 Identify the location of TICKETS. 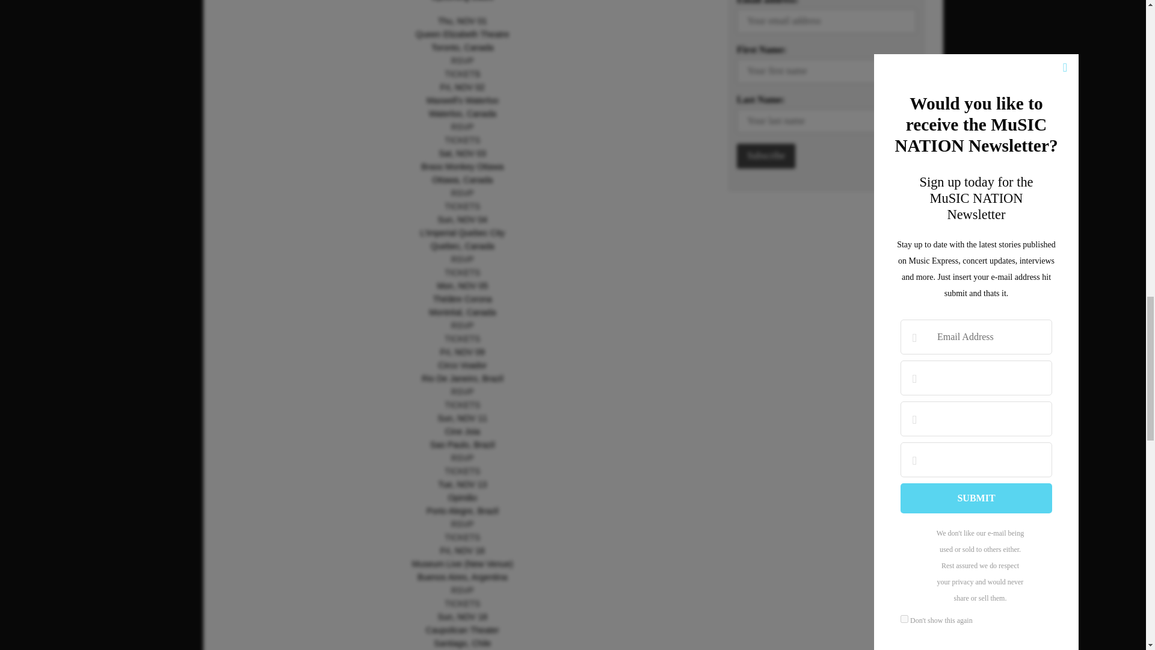
(462, 206).